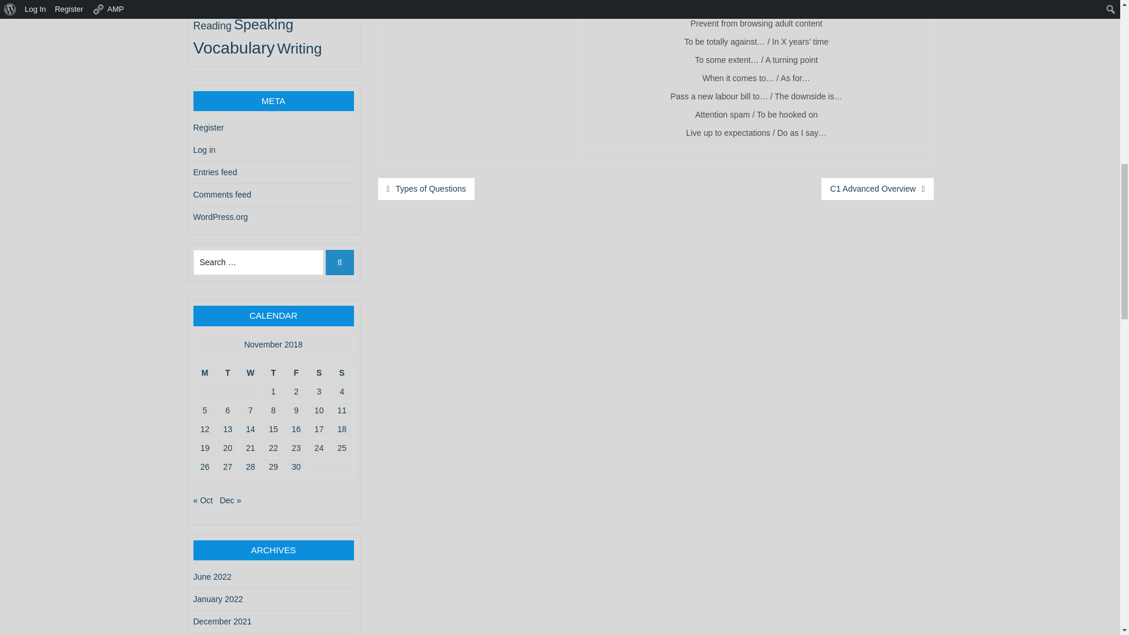 The width and height of the screenshot is (1129, 635). What do you see at coordinates (877, 189) in the screenshot?
I see `C1 Advanced Overview` at bounding box center [877, 189].